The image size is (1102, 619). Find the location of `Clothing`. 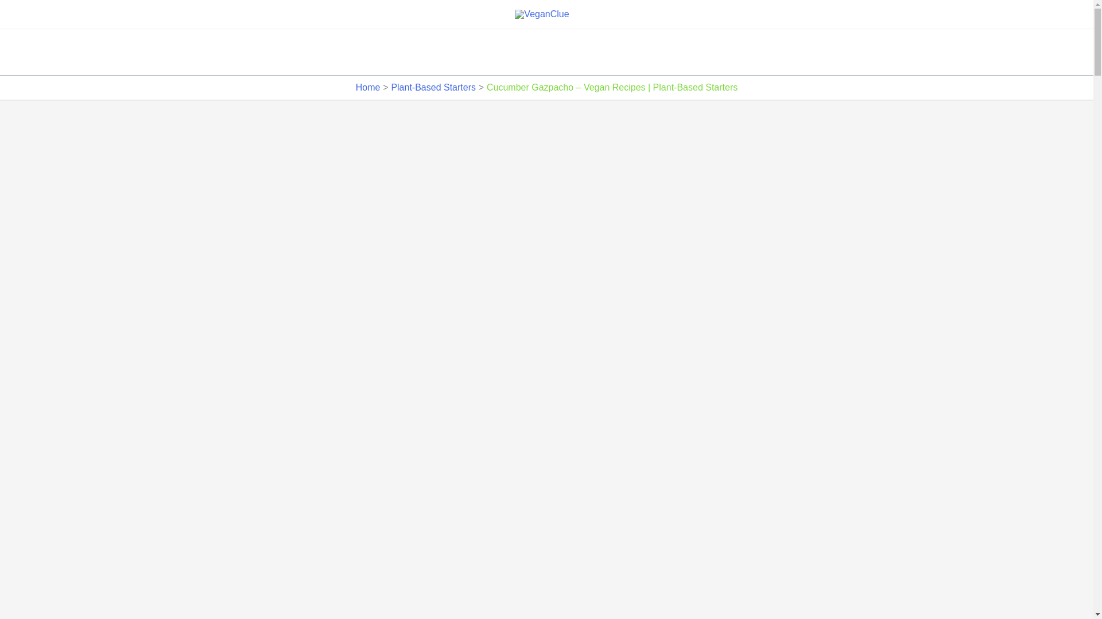

Clothing is located at coordinates (573, 52).